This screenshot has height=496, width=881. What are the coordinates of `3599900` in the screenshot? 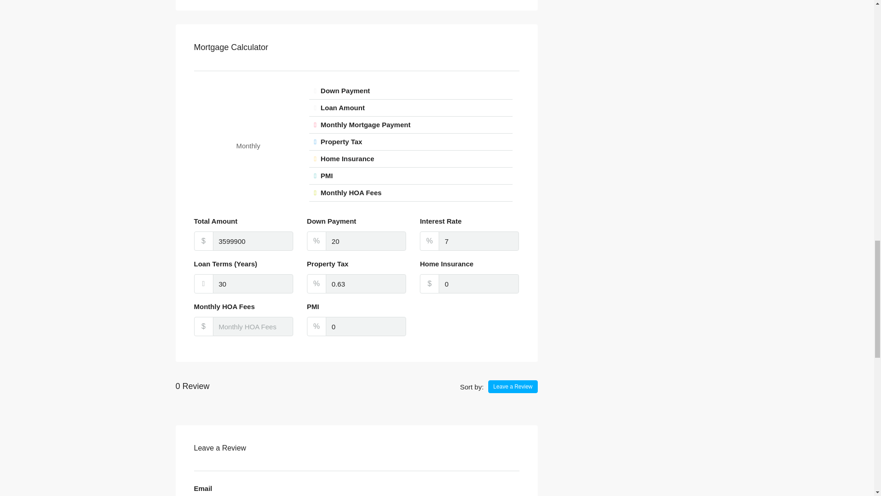 It's located at (253, 241).